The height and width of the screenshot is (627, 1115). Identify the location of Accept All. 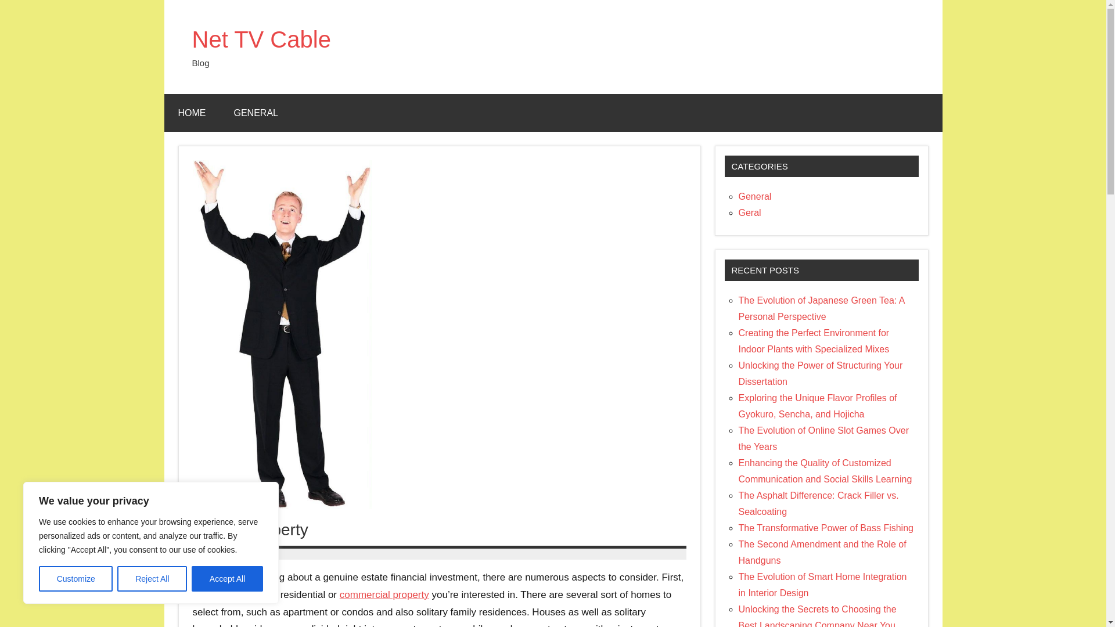
(228, 579).